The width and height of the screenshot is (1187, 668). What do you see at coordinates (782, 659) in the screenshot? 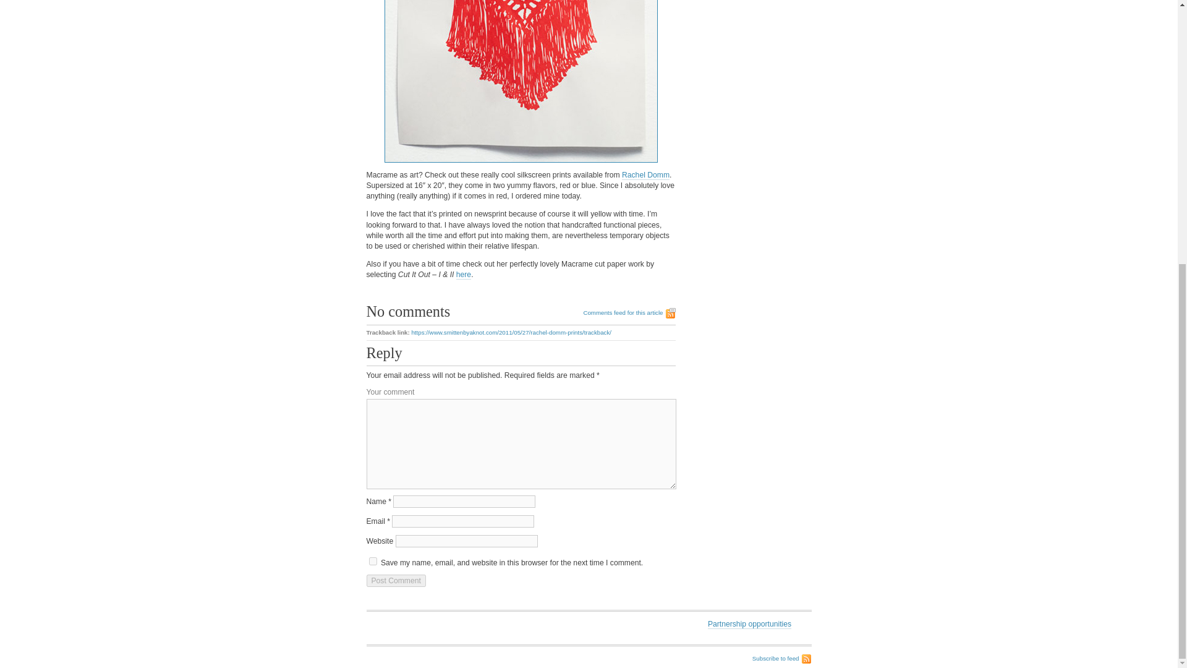
I see `Subscribe to feed` at bounding box center [782, 659].